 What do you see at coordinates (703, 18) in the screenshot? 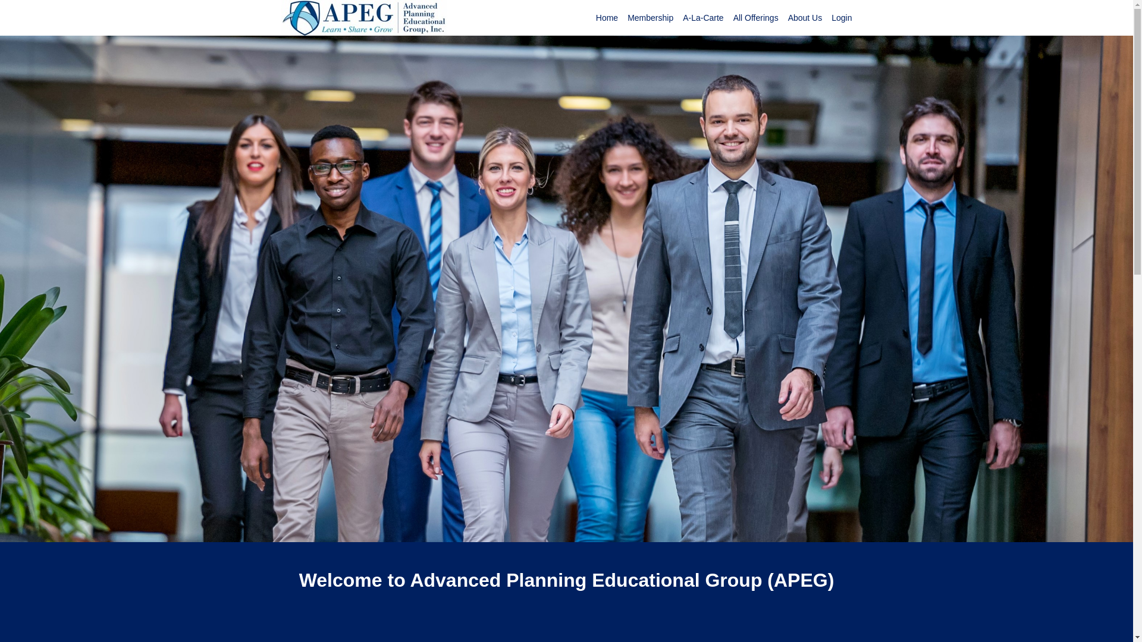
I see `A-La-Carte` at bounding box center [703, 18].